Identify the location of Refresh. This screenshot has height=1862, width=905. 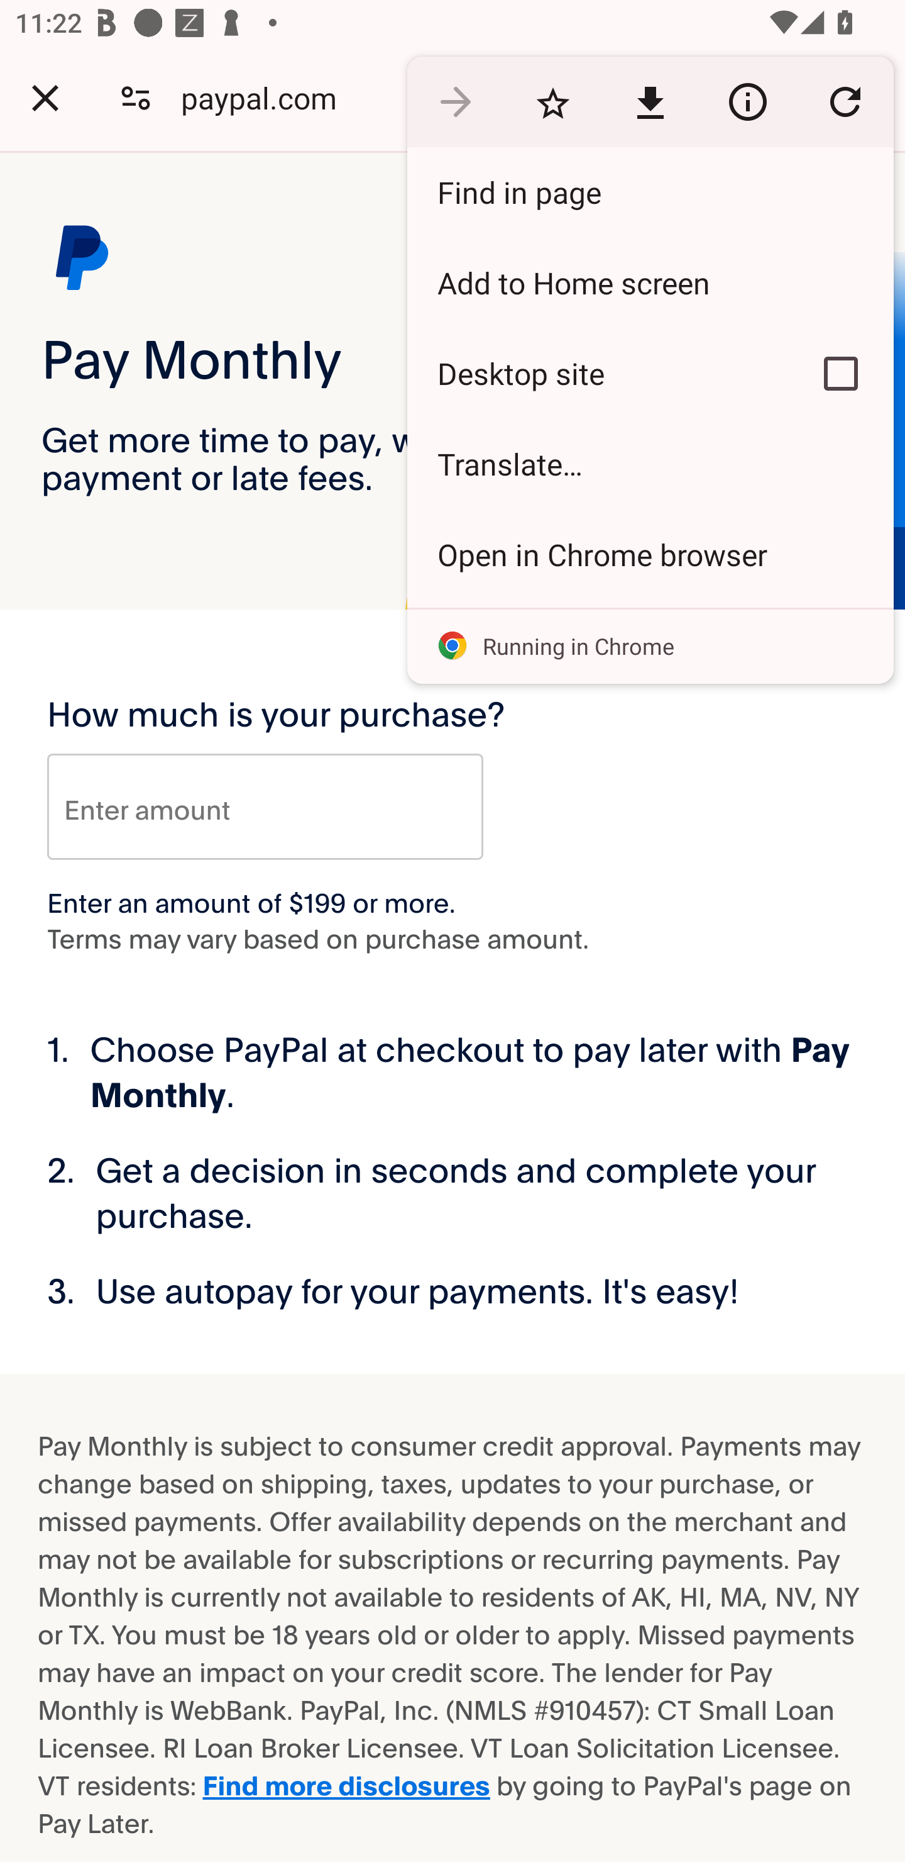
(845, 101).